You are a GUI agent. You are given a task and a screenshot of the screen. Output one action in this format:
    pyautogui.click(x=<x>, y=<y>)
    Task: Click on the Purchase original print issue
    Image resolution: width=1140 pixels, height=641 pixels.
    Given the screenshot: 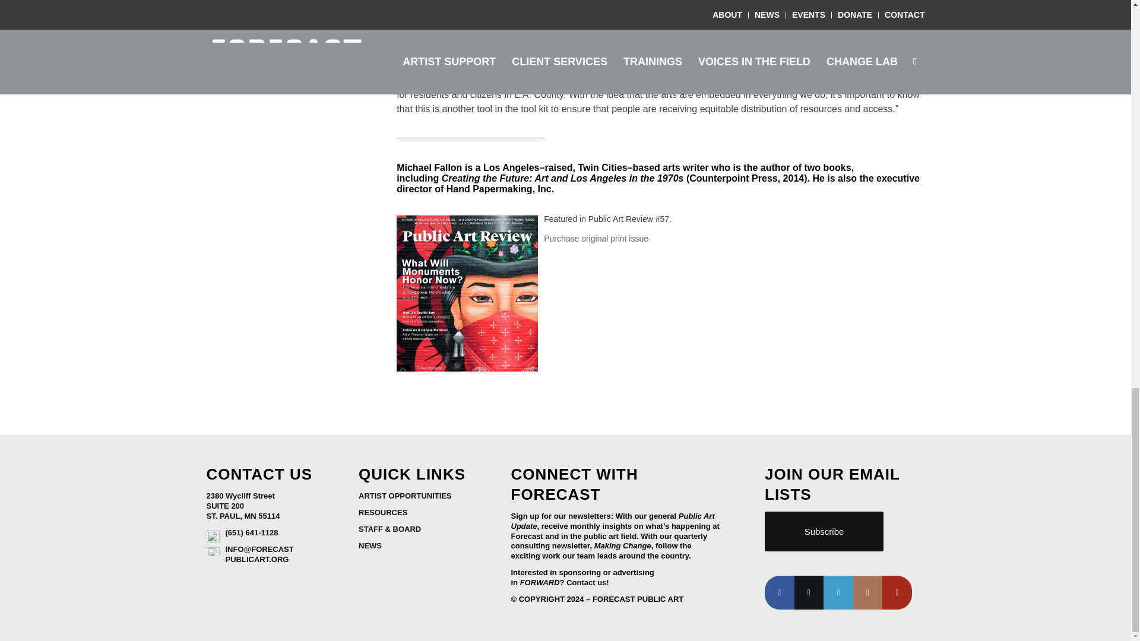 What is the action you would take?
    pyautogui.click(x=596, y=239)
    